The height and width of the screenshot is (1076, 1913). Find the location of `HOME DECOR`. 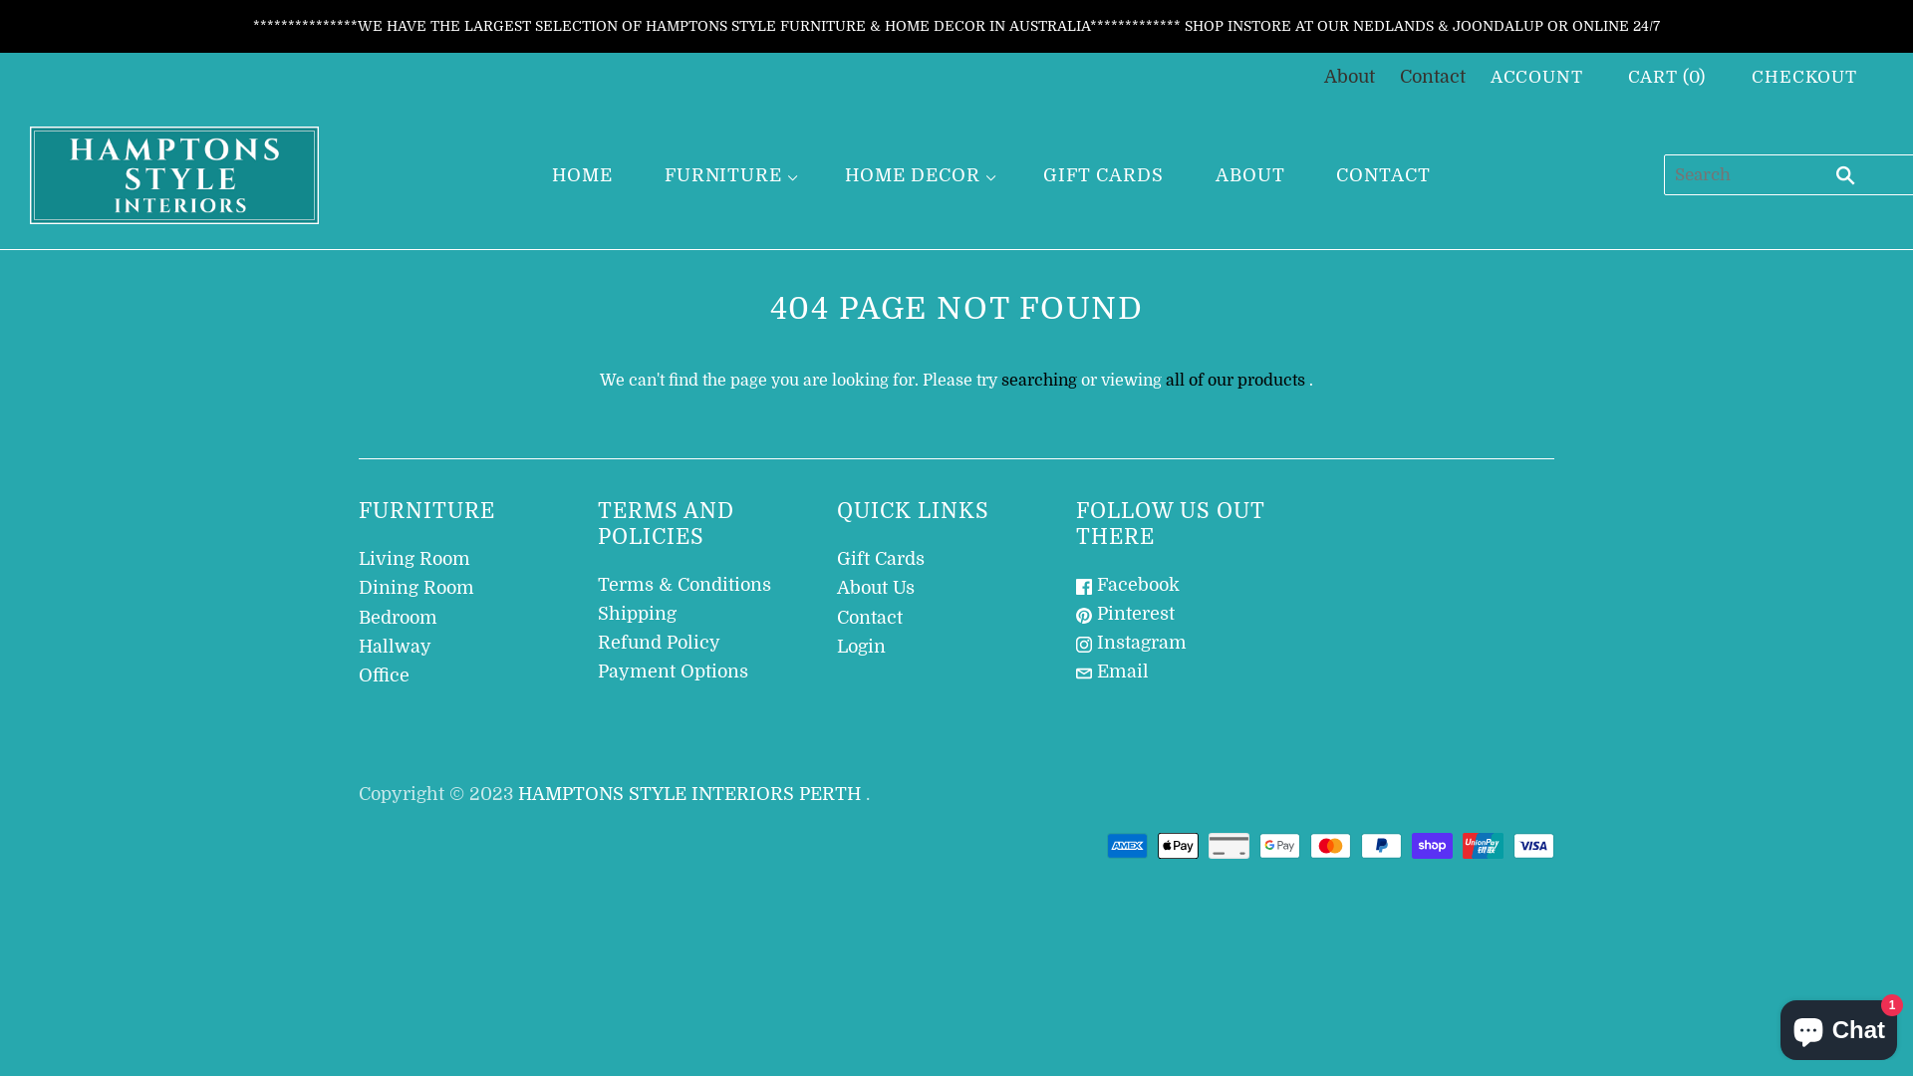

HOME DECOR is located at coordinates (919, 175).